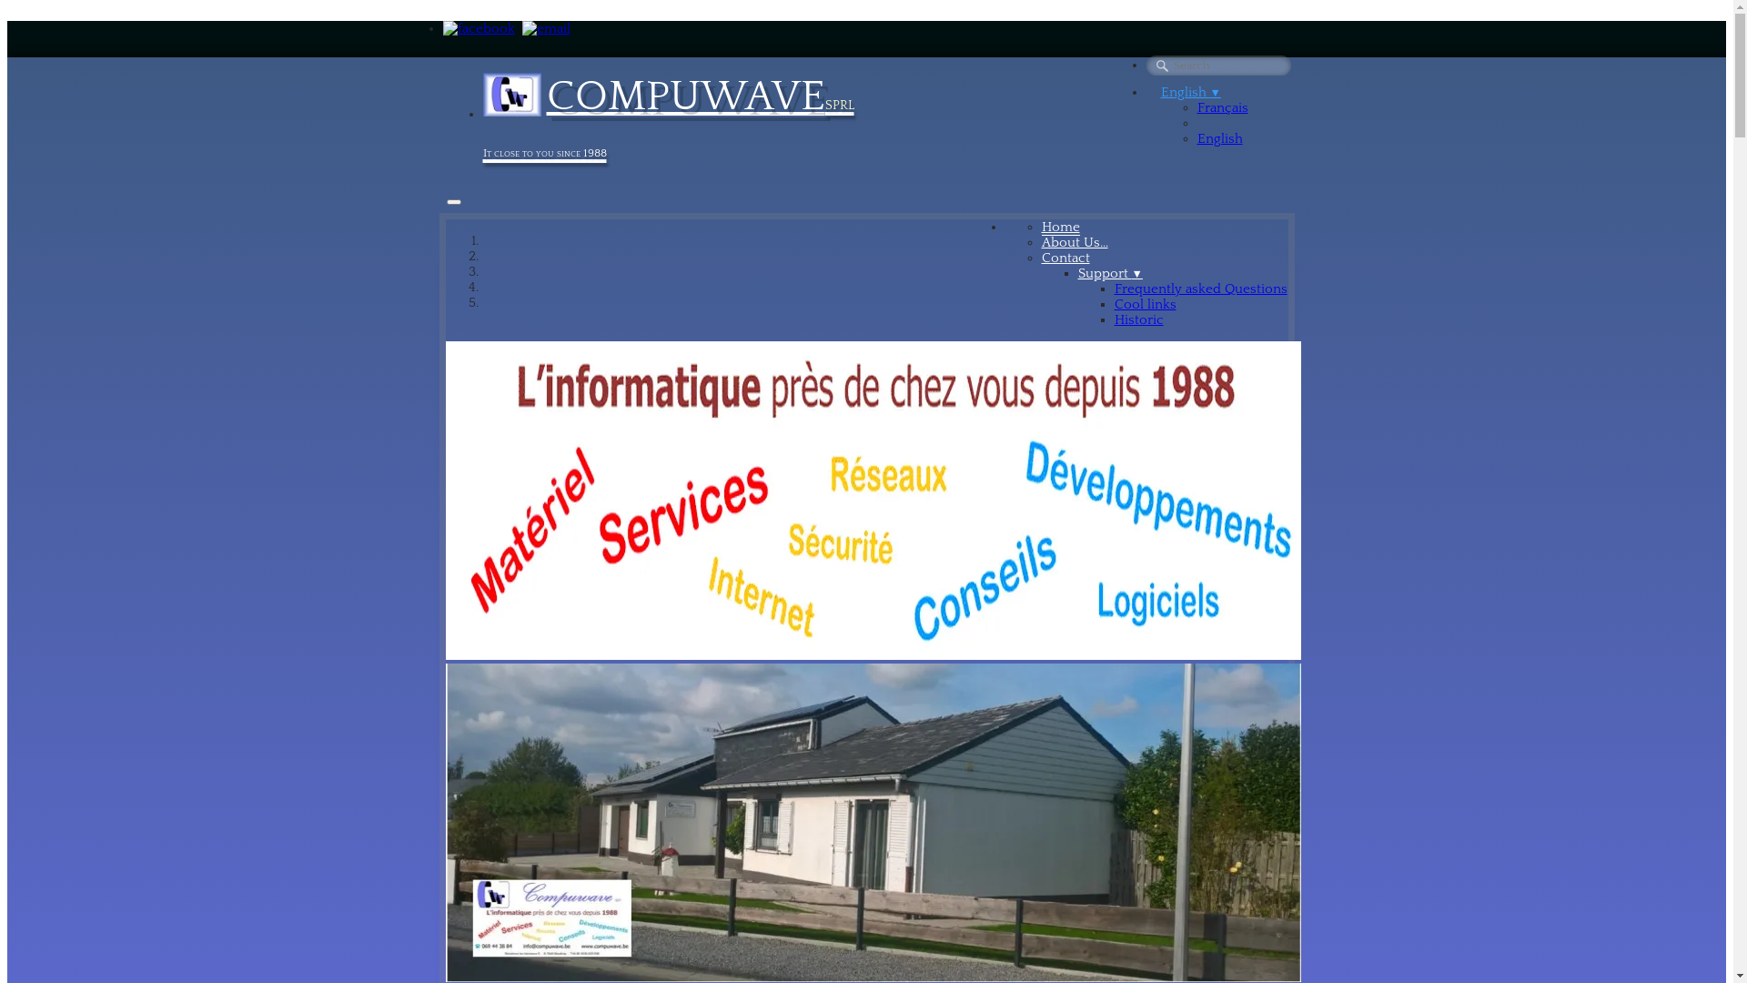 The height and width of the screenshot is (983, 1747). Describe the element at coordinates (1200, 289) in the screenshot. I see `Frequently asked Questions` at that location.